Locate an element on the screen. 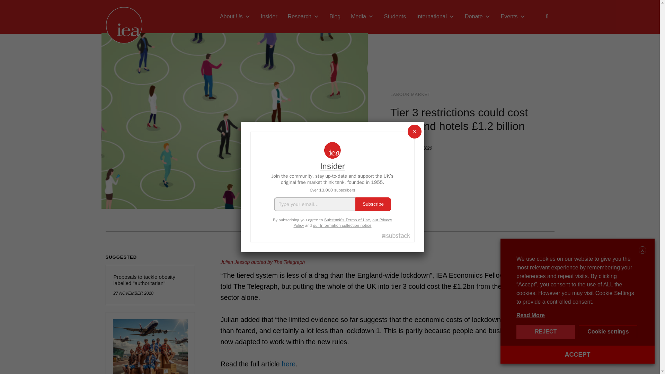  Media is located at coordinates (362, 17).